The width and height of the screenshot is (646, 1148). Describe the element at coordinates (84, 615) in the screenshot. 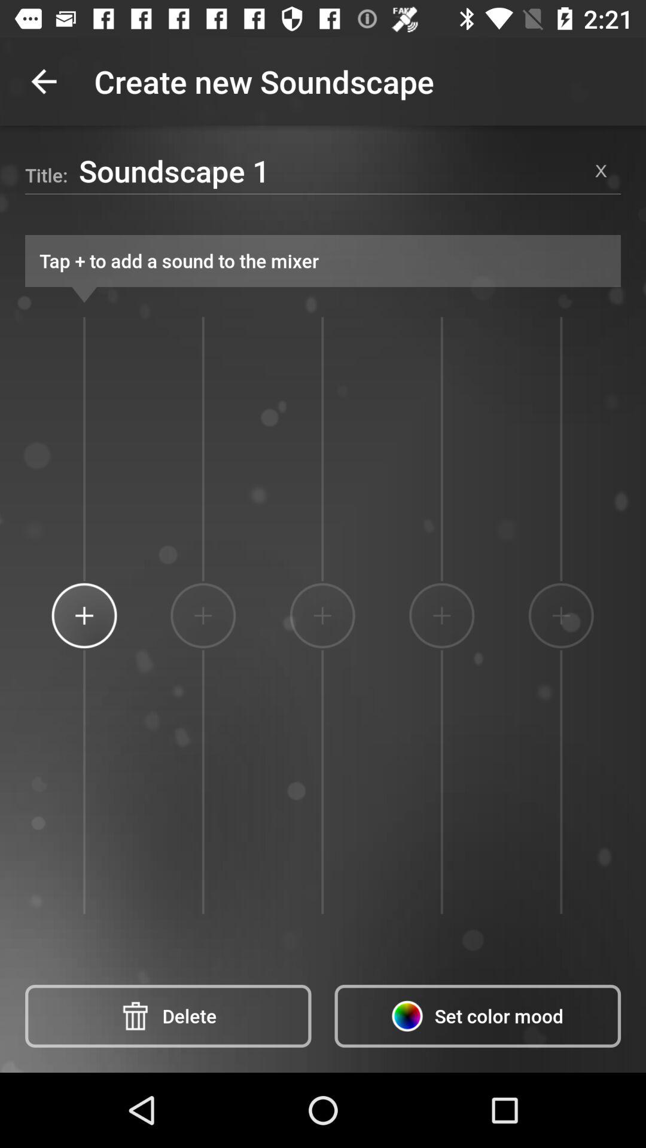

I see `select icon above delete icon` at that location.